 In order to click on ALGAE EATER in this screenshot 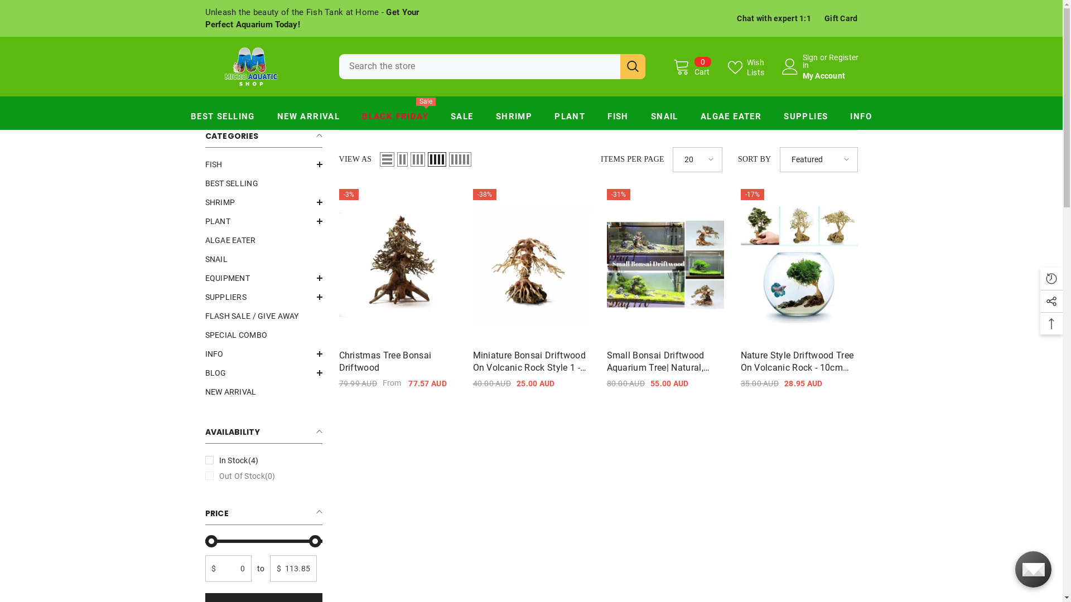, I will do `click(731, 119)`.